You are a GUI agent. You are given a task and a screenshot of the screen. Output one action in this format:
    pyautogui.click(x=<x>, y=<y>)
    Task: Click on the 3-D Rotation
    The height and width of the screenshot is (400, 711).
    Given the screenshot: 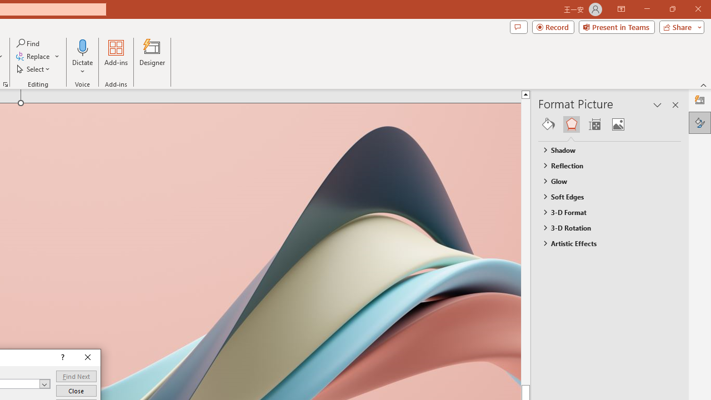 What is the action you would take?
    pyautogui.click(x=604, y=228)
    